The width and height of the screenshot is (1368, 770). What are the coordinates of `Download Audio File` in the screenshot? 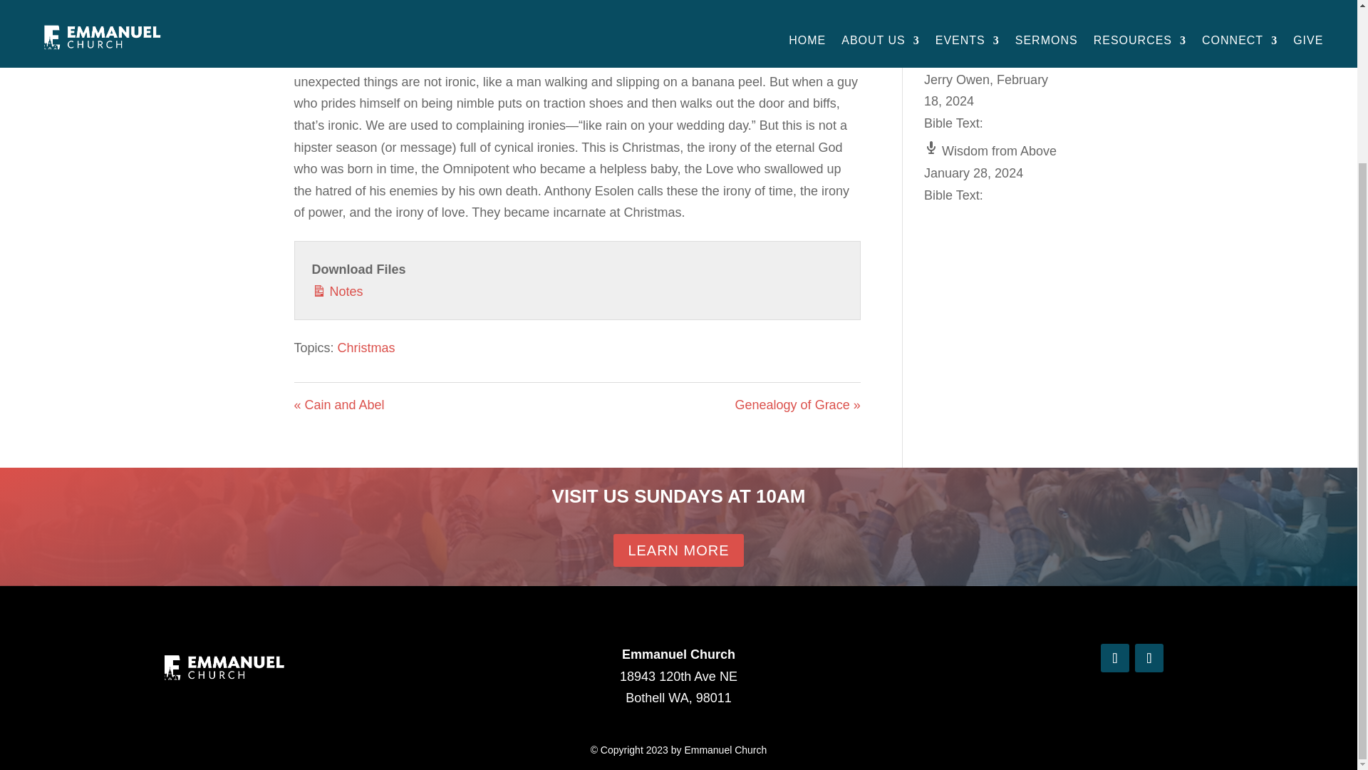 It's located at (720, 18).